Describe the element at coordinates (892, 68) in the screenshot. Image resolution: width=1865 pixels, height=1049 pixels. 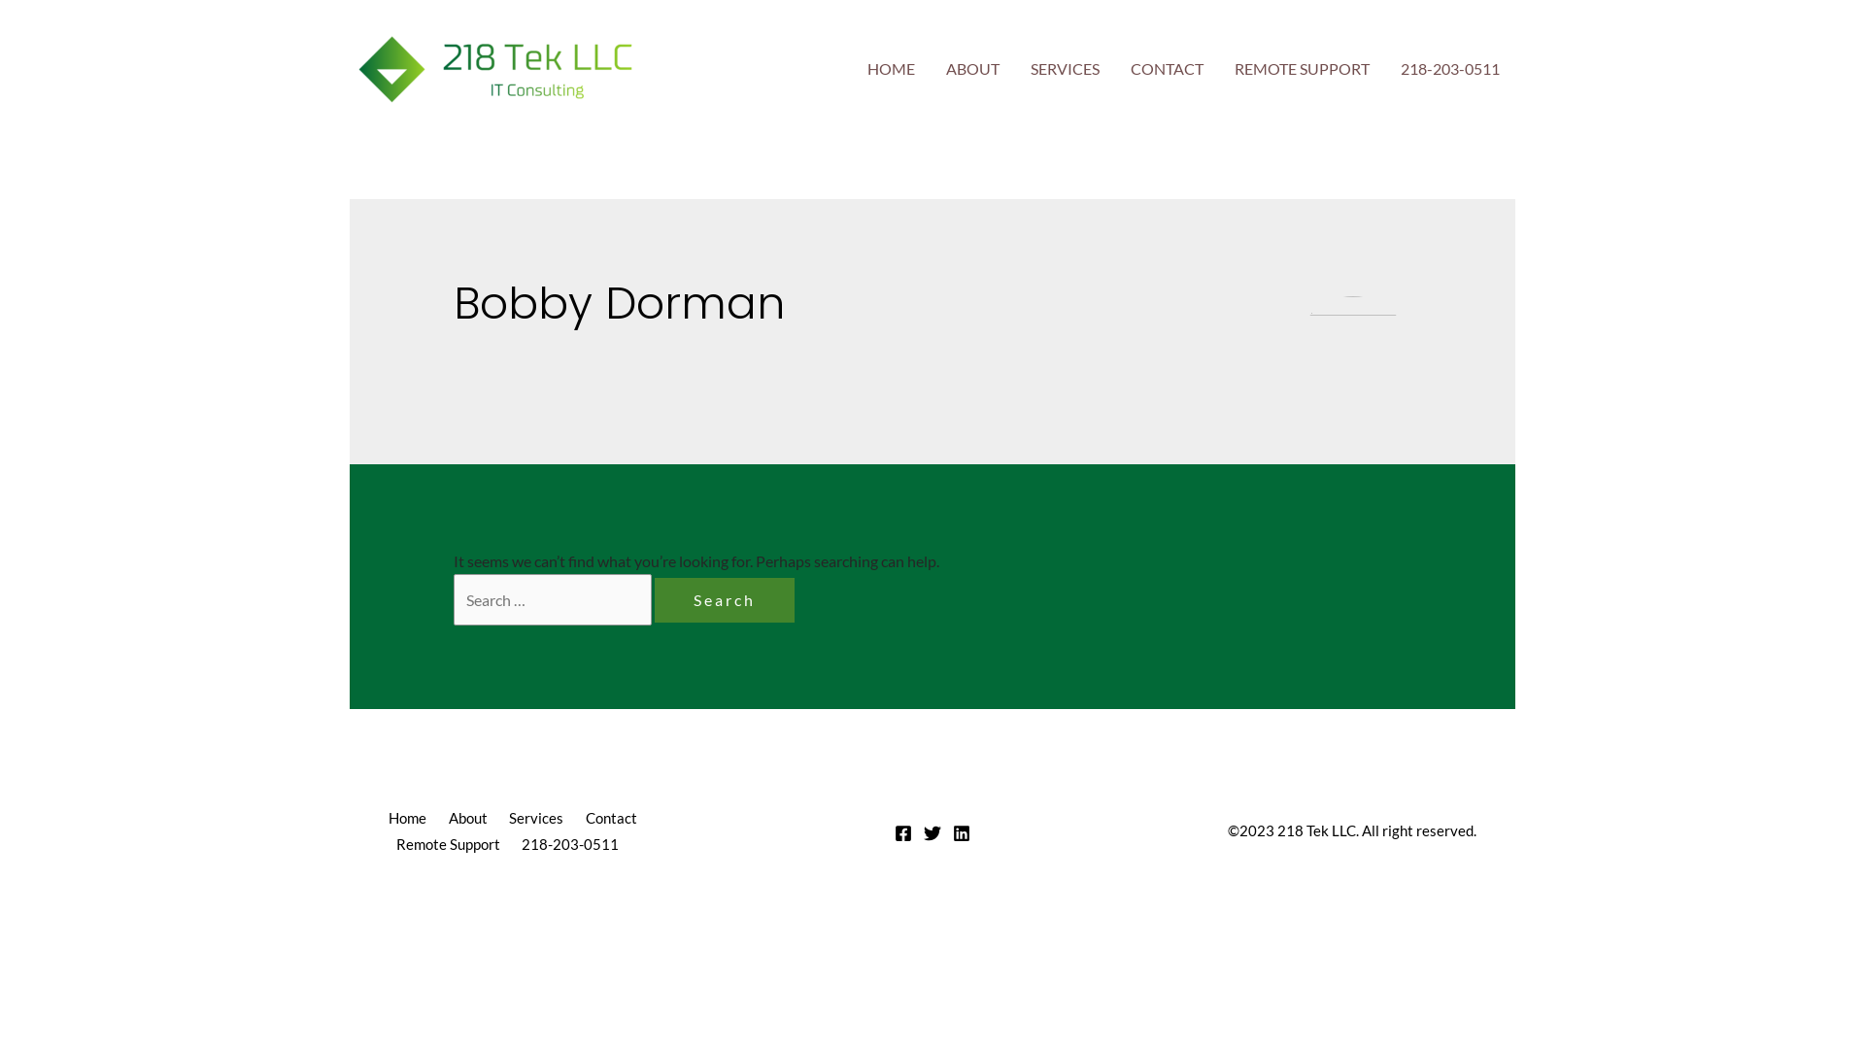
I see `HOME` at that location.